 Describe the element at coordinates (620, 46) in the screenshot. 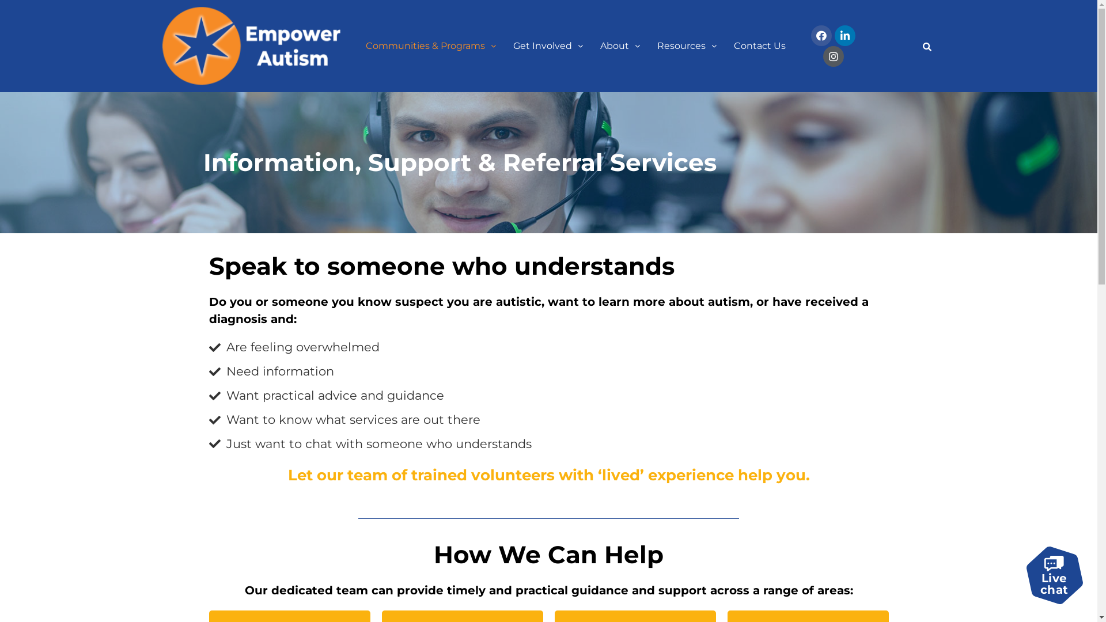

I see `About` at that location.